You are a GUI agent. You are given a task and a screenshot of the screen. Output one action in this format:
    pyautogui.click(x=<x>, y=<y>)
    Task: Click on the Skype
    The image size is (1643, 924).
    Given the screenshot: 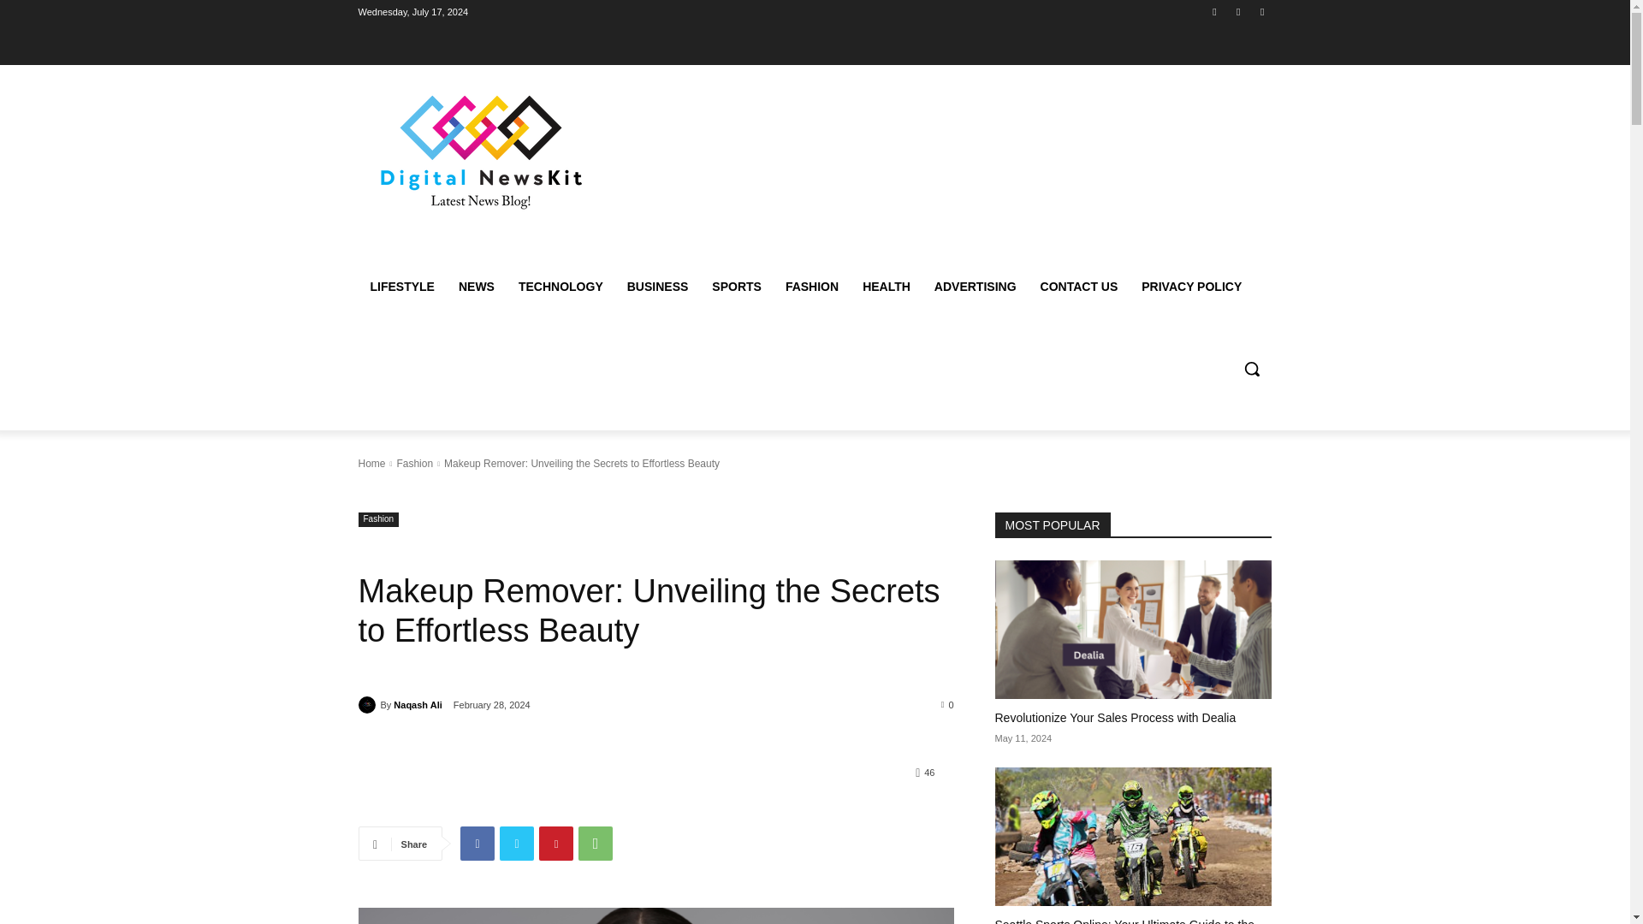 What is the action you would take?
    pyautogui.click(x=1239, y=11)
    